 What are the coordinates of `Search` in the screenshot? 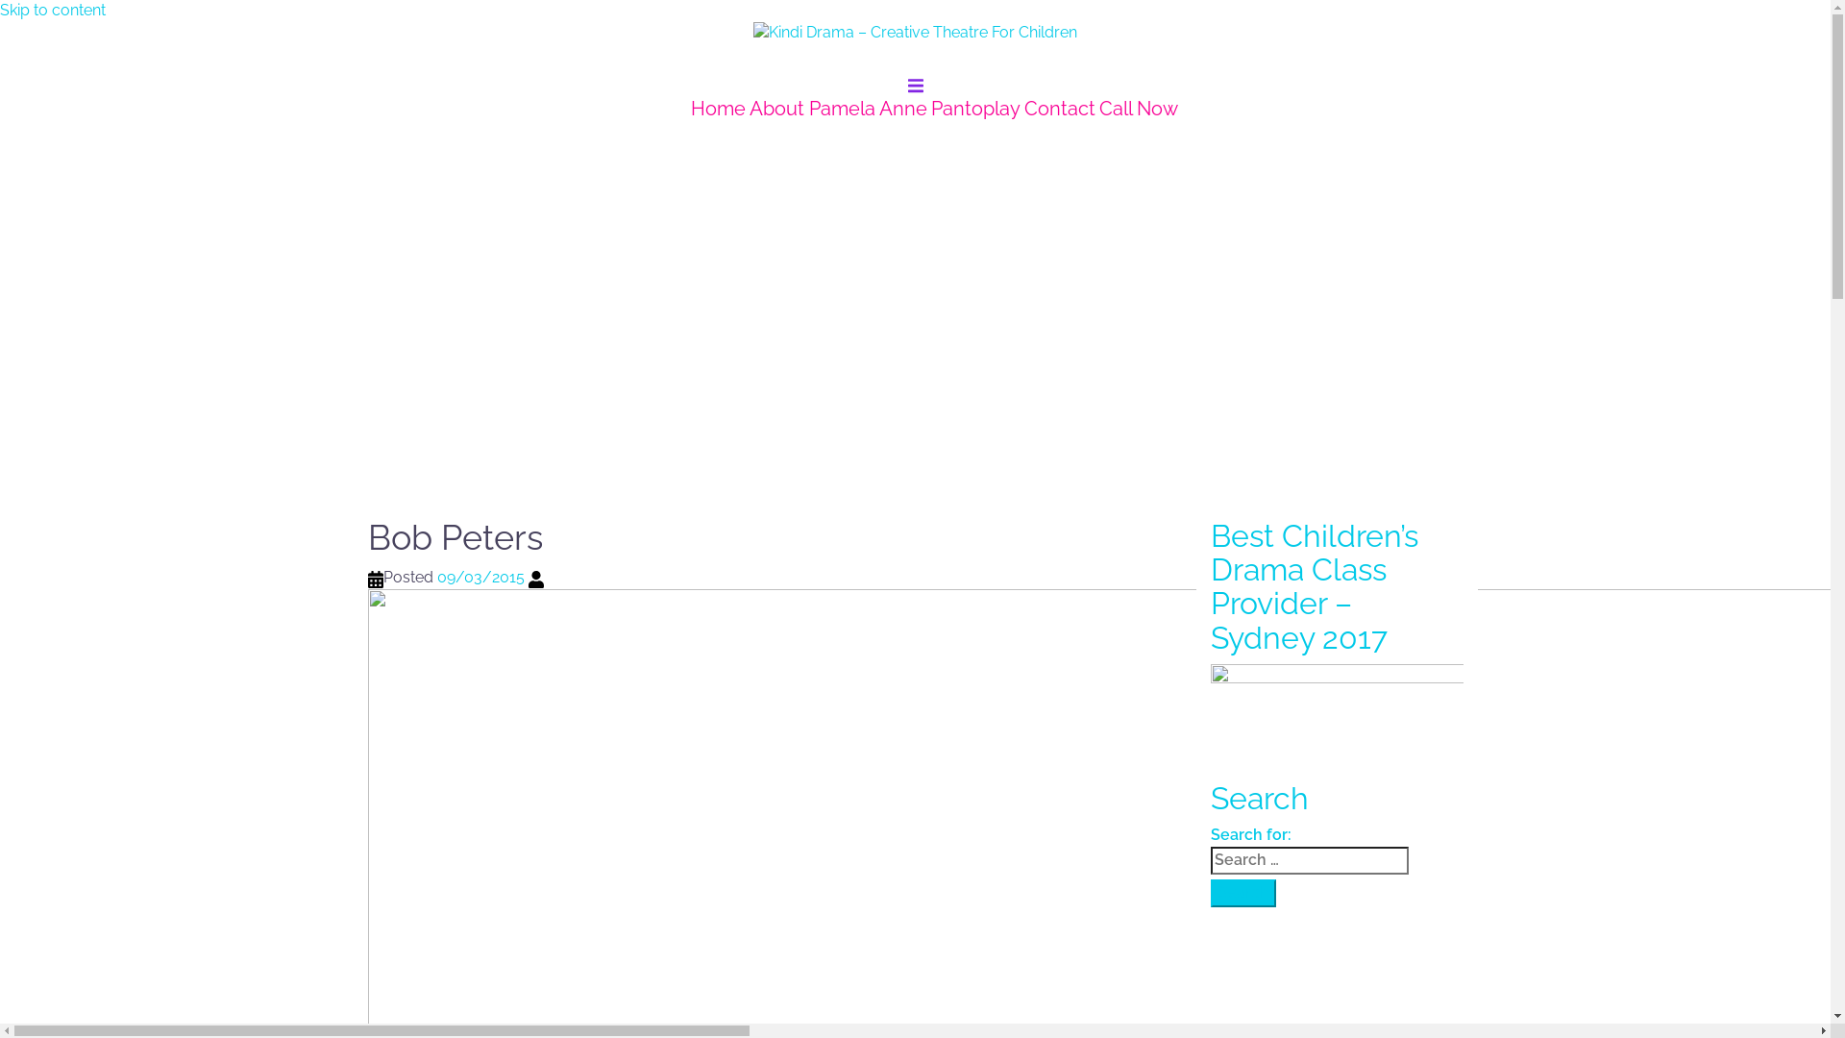 It's located at (1243, 894).